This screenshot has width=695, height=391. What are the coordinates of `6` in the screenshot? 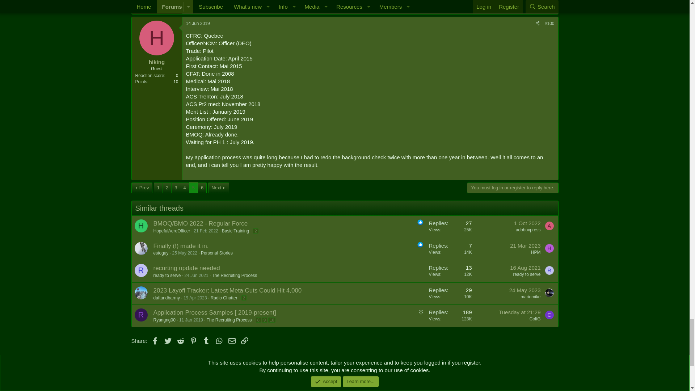 It's located at (202, 135).